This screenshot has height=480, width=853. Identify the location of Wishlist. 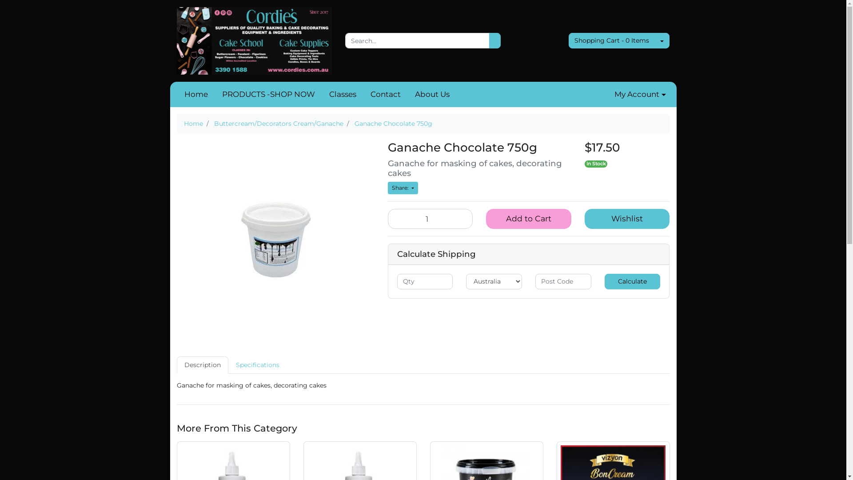
(627, 219).